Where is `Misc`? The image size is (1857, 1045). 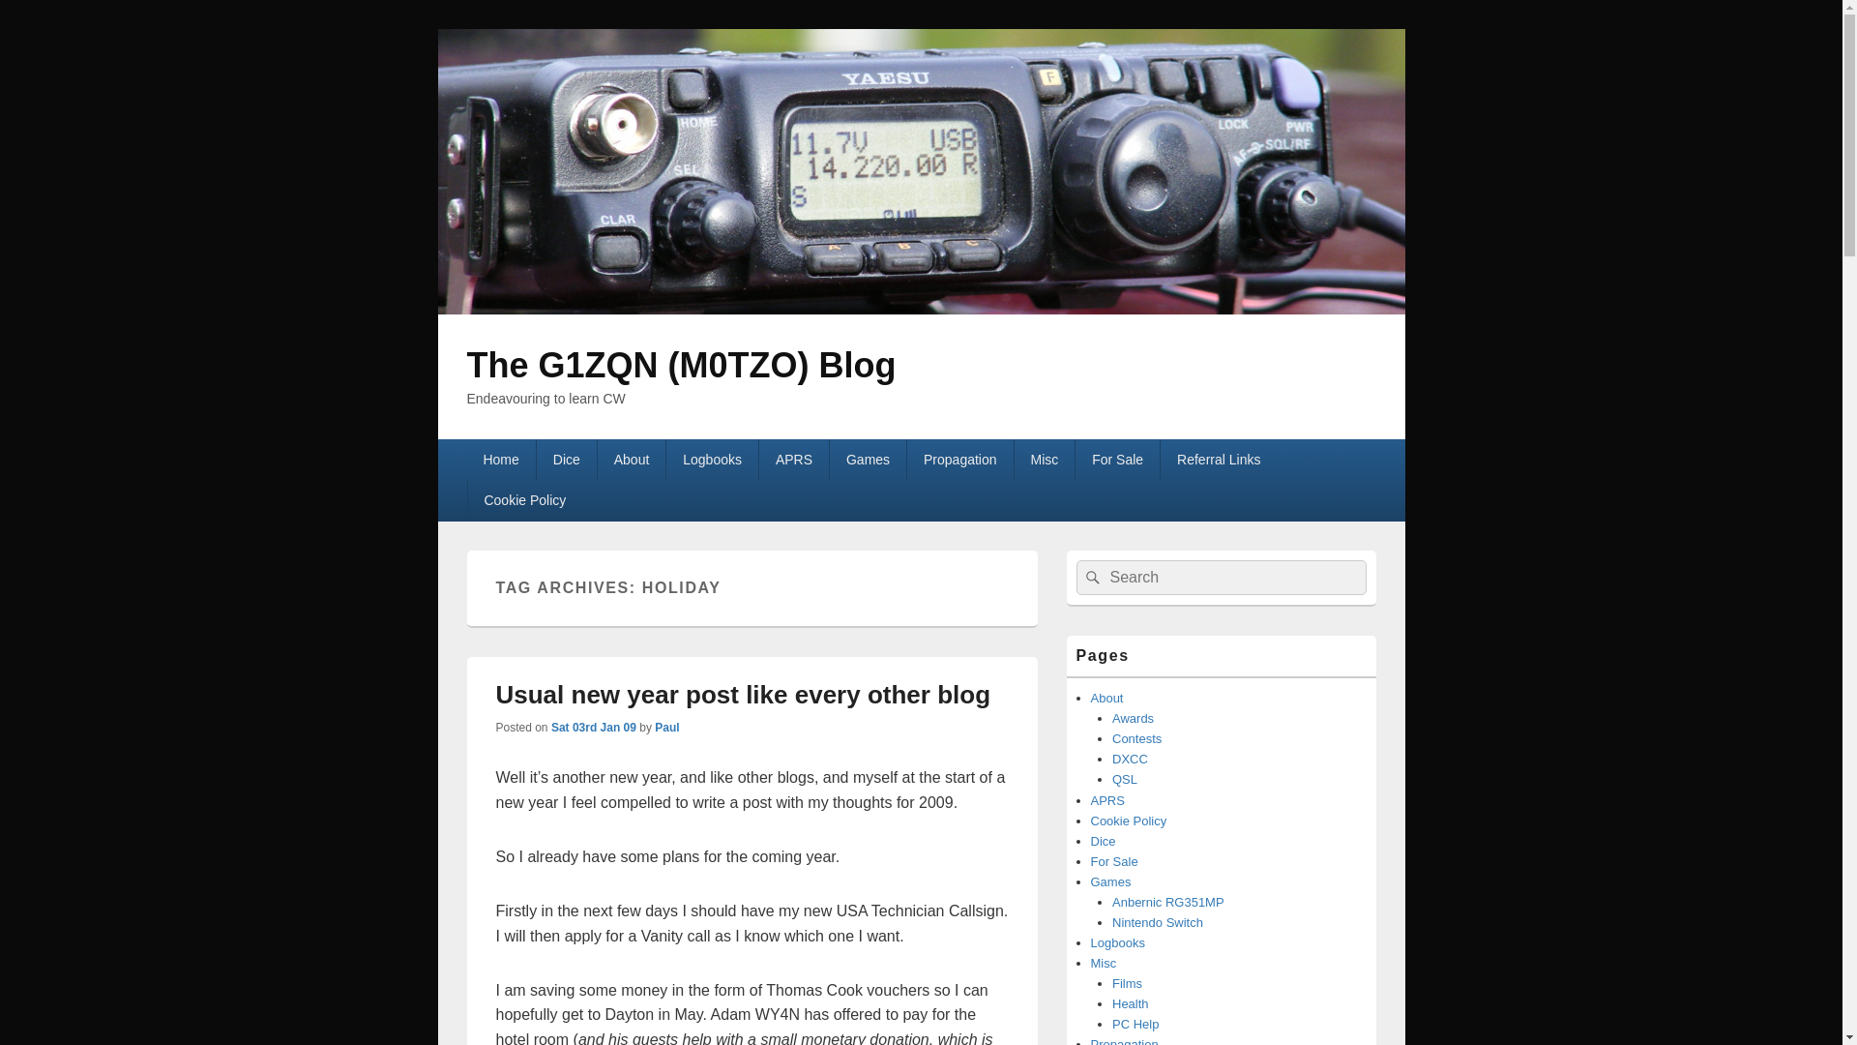
Misc is located at coordinates (1045, 459).